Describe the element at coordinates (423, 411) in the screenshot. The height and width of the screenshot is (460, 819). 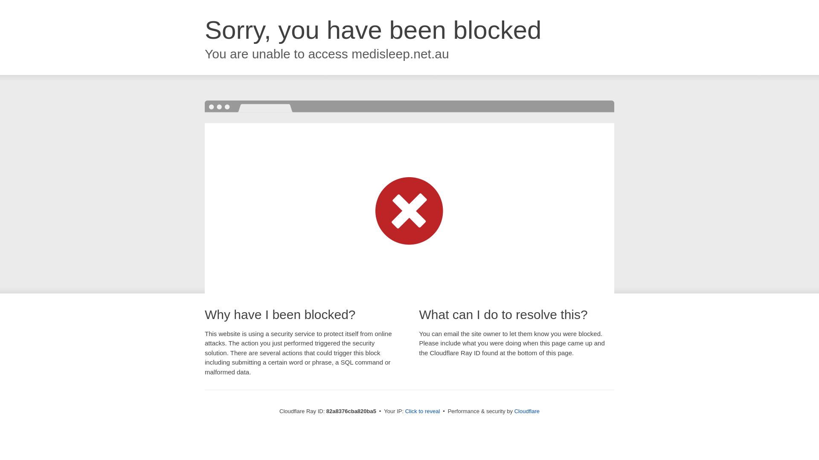
I see `Click to reveal` at that location.